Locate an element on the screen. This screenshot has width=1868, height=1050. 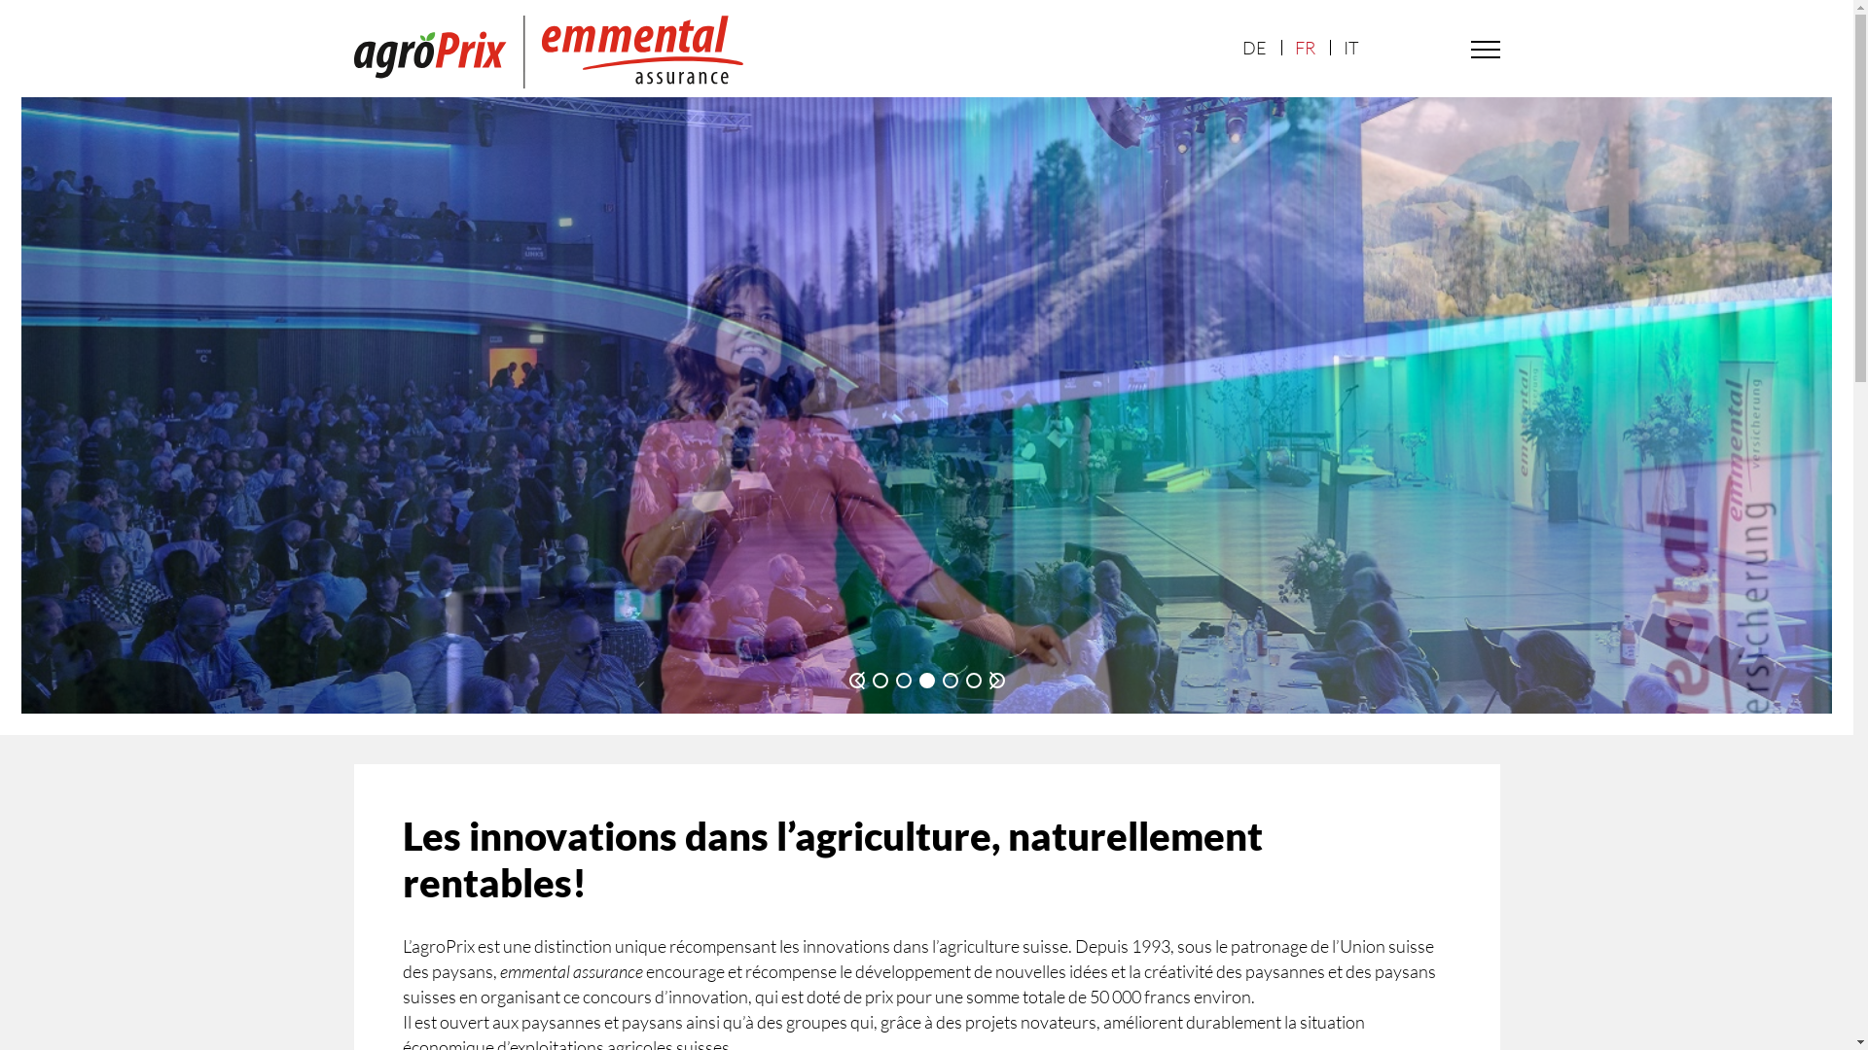
FR is located at coordinates (1305, 48).